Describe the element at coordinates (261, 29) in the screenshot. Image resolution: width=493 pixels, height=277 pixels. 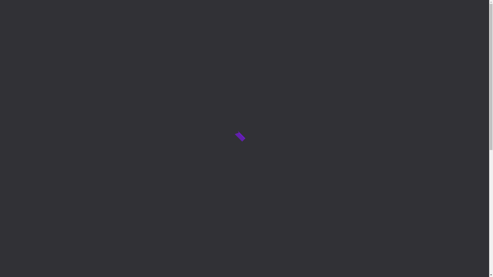
I see `promotions` at that location.